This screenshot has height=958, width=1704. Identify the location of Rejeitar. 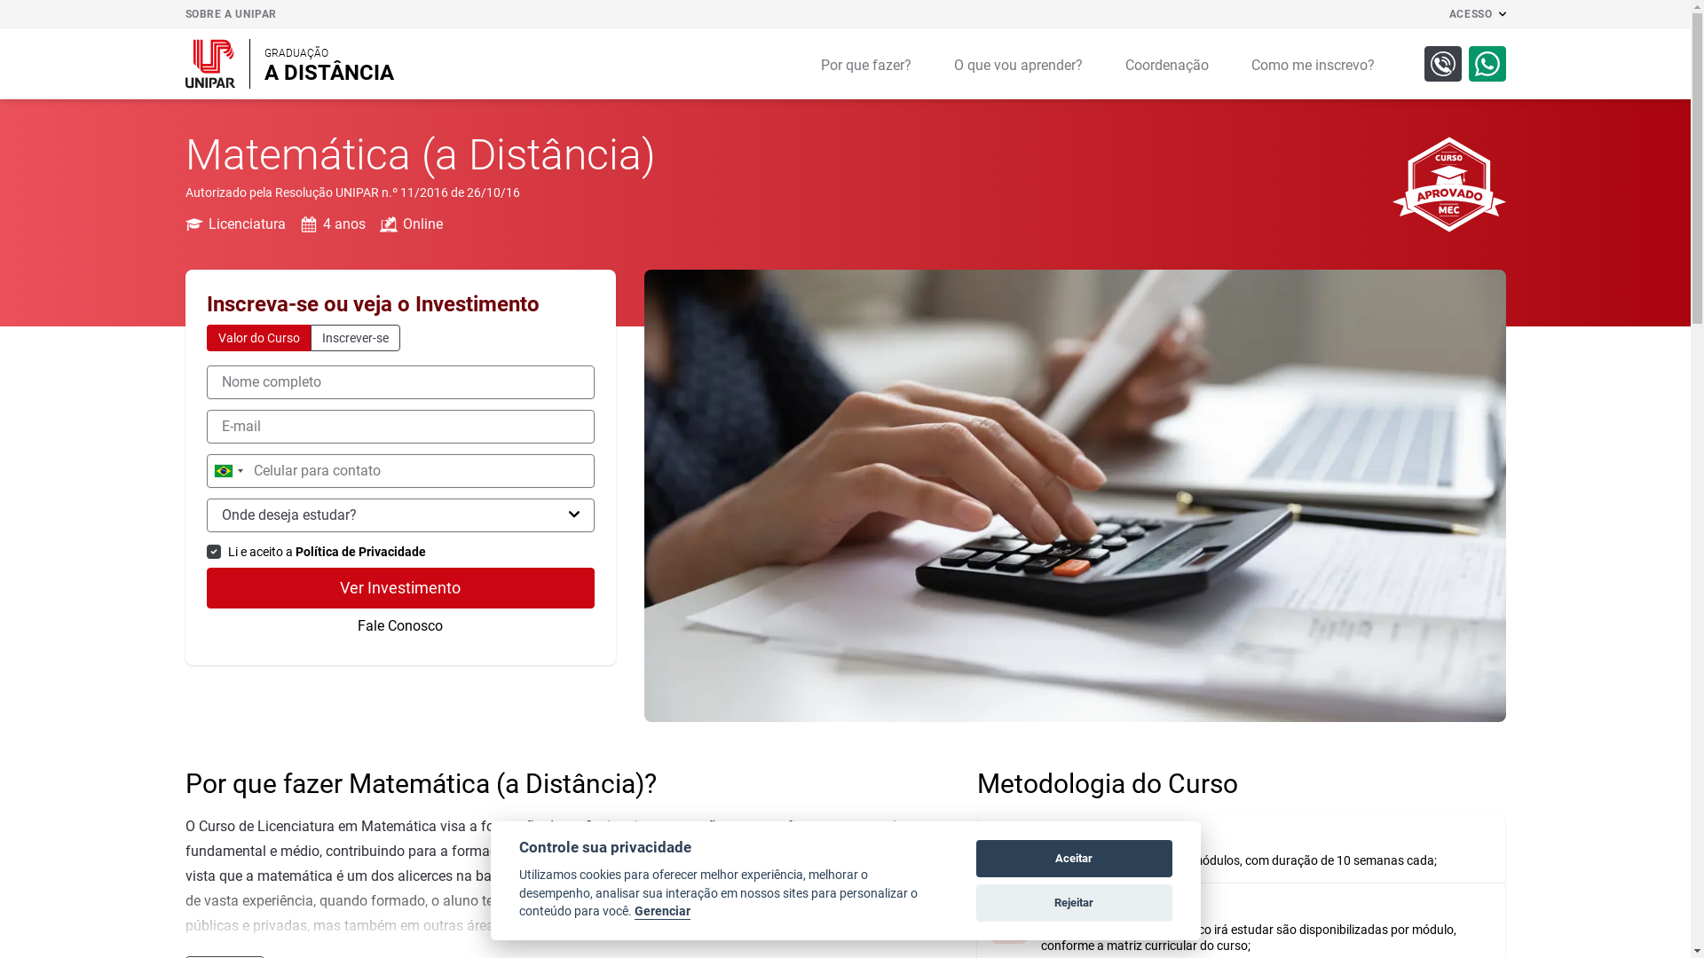
(1074, 903).